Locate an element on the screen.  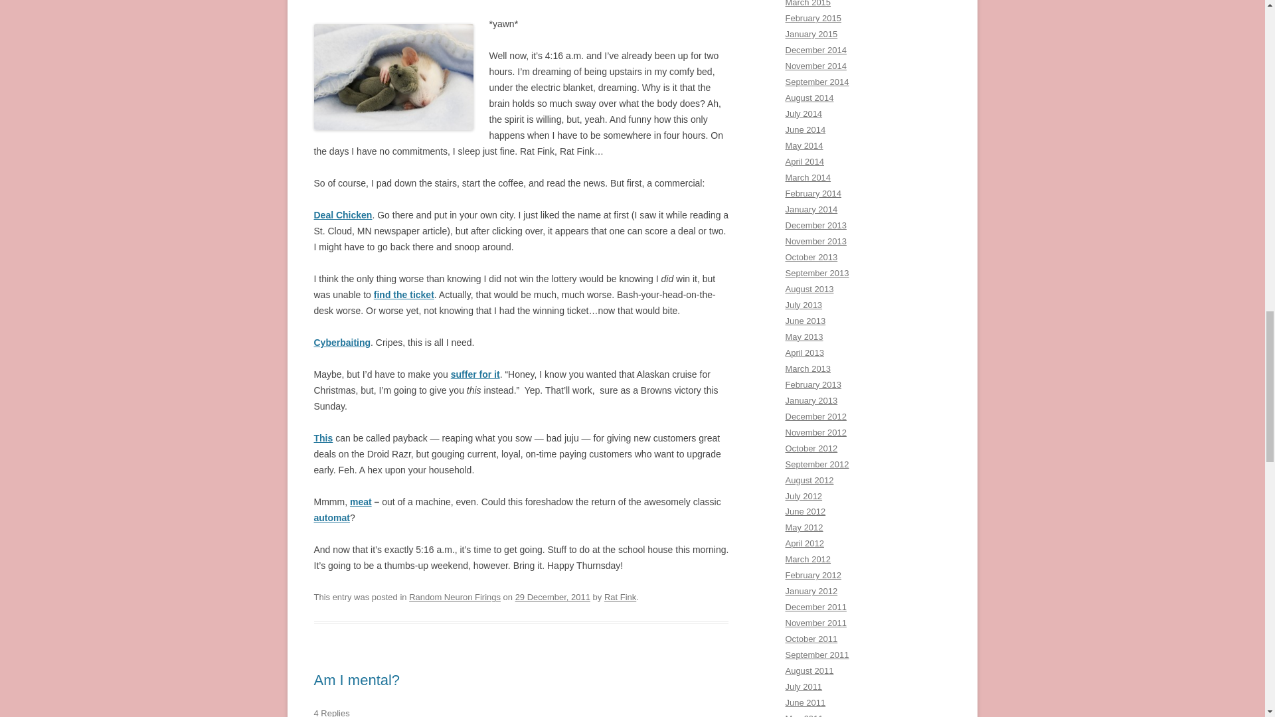
5:24 am is located at coordinates (552, 597).